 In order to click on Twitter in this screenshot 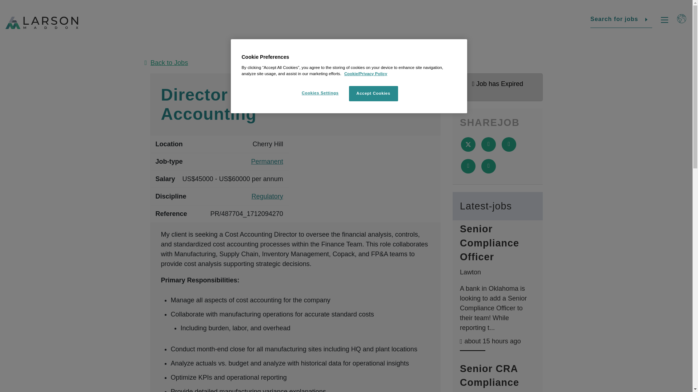, I will do `click(619, 343)`.